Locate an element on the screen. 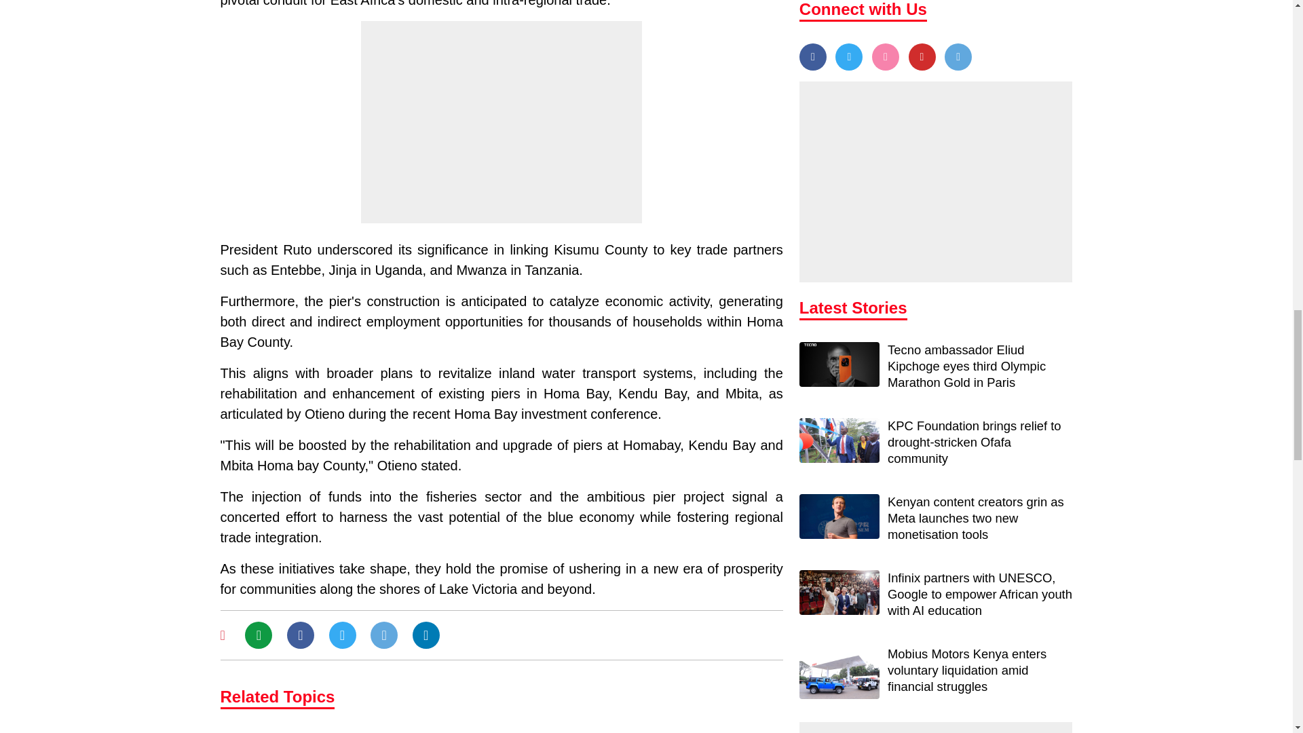 This screenshot has height=733, width=1303. Share via Twitter is located at coordinates (342, 635).